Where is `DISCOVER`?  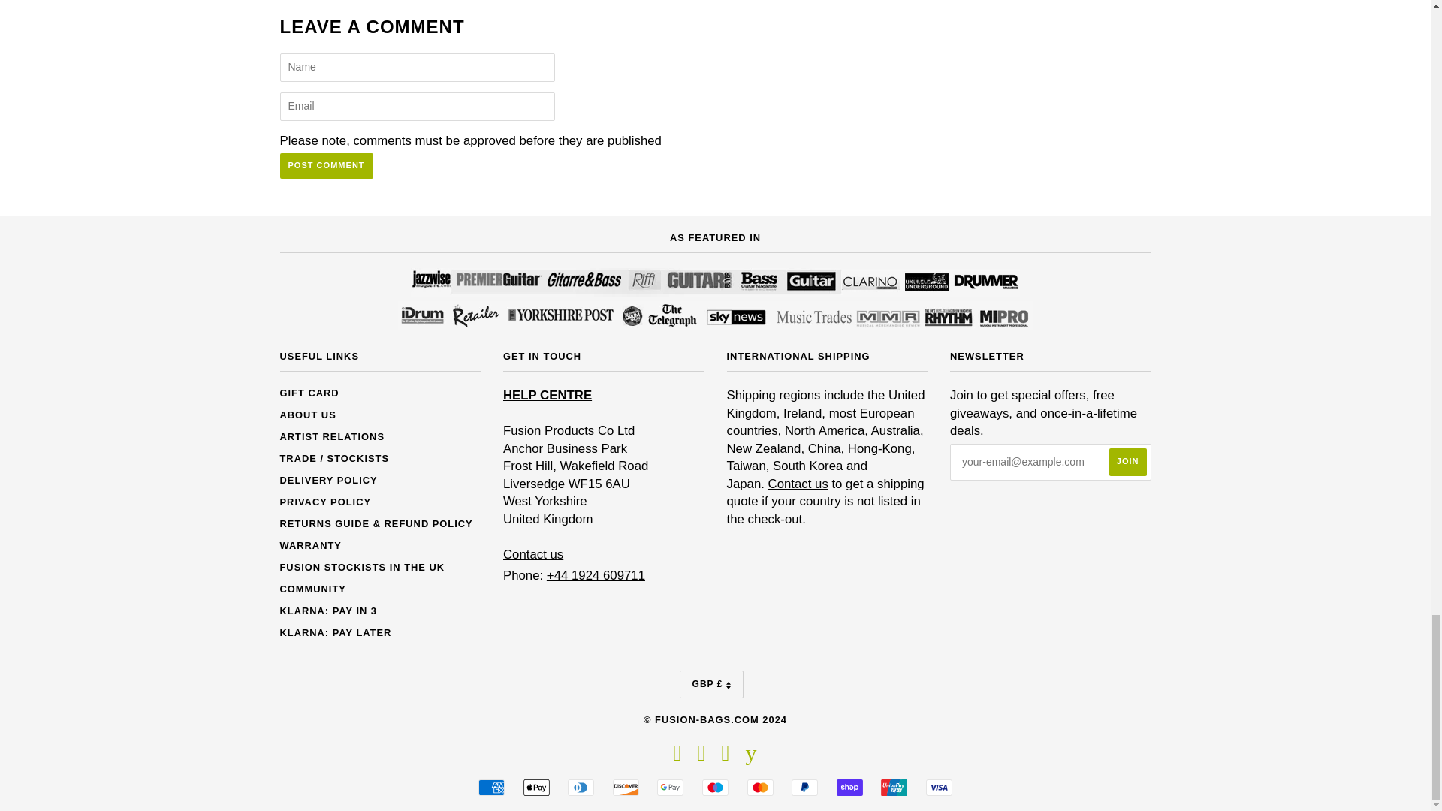 DISCOVER is located at coordinates (626, 787).